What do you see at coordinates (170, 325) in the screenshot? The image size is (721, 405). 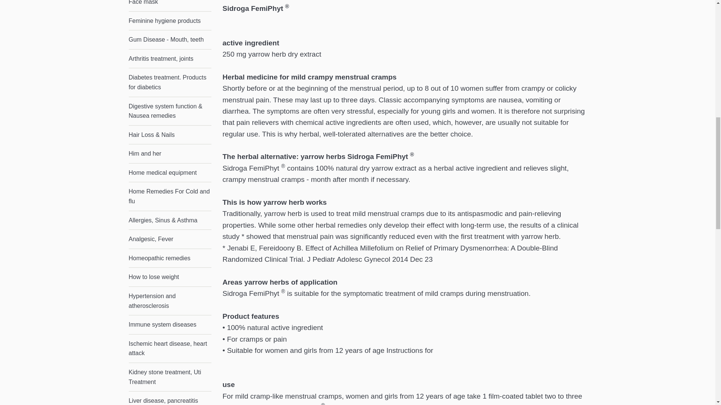 I see `Immune system diseases` at bounding box center [170, 325].